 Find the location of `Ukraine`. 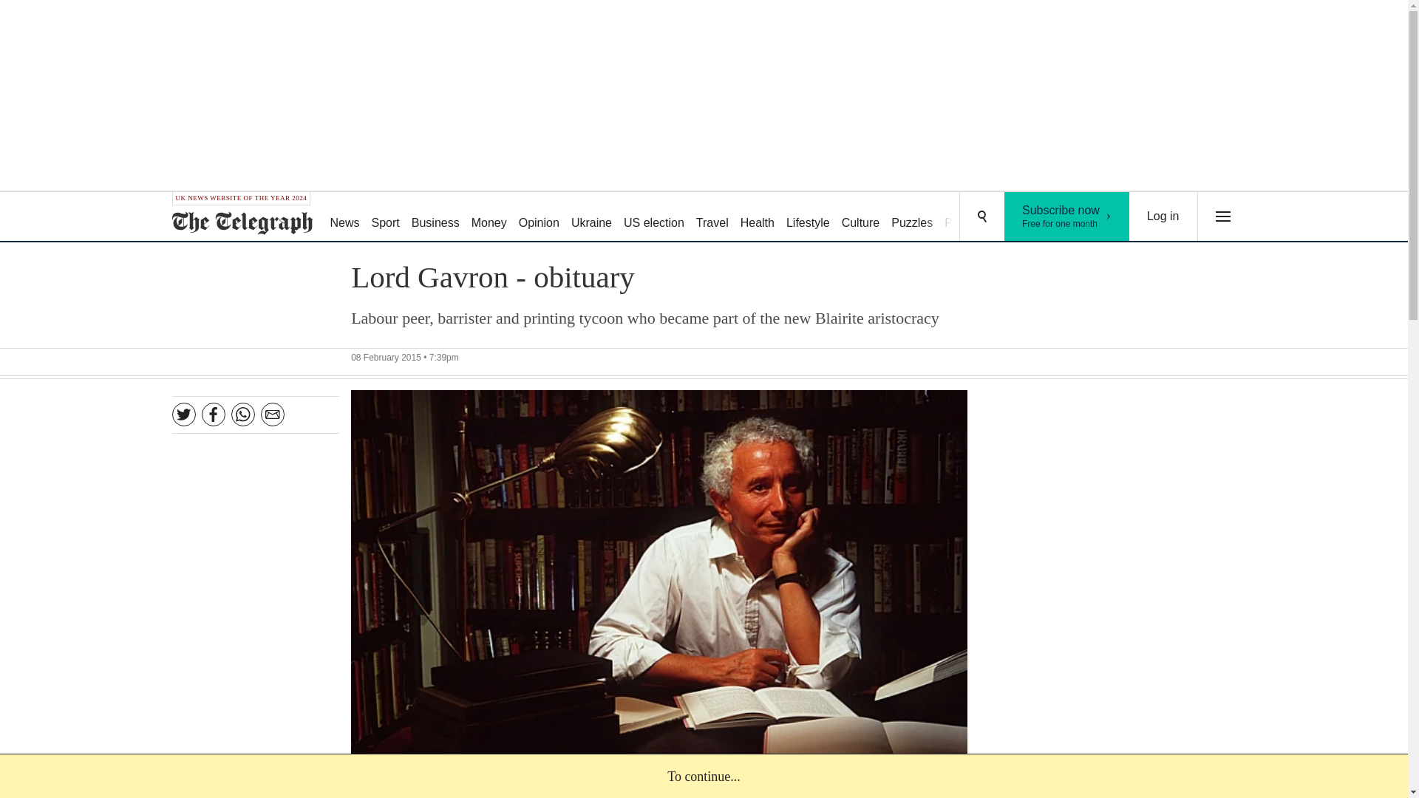

Ukraine is located at coordinates (591, 217).